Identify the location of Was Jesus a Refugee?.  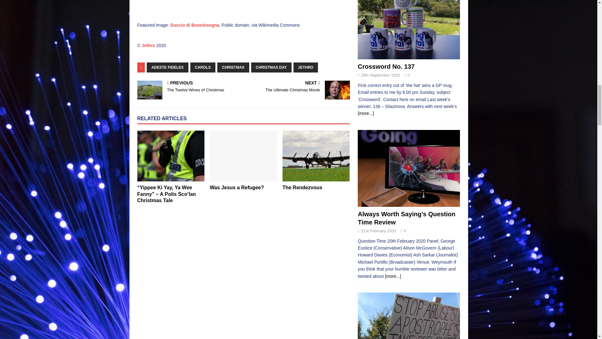
(237, 187).